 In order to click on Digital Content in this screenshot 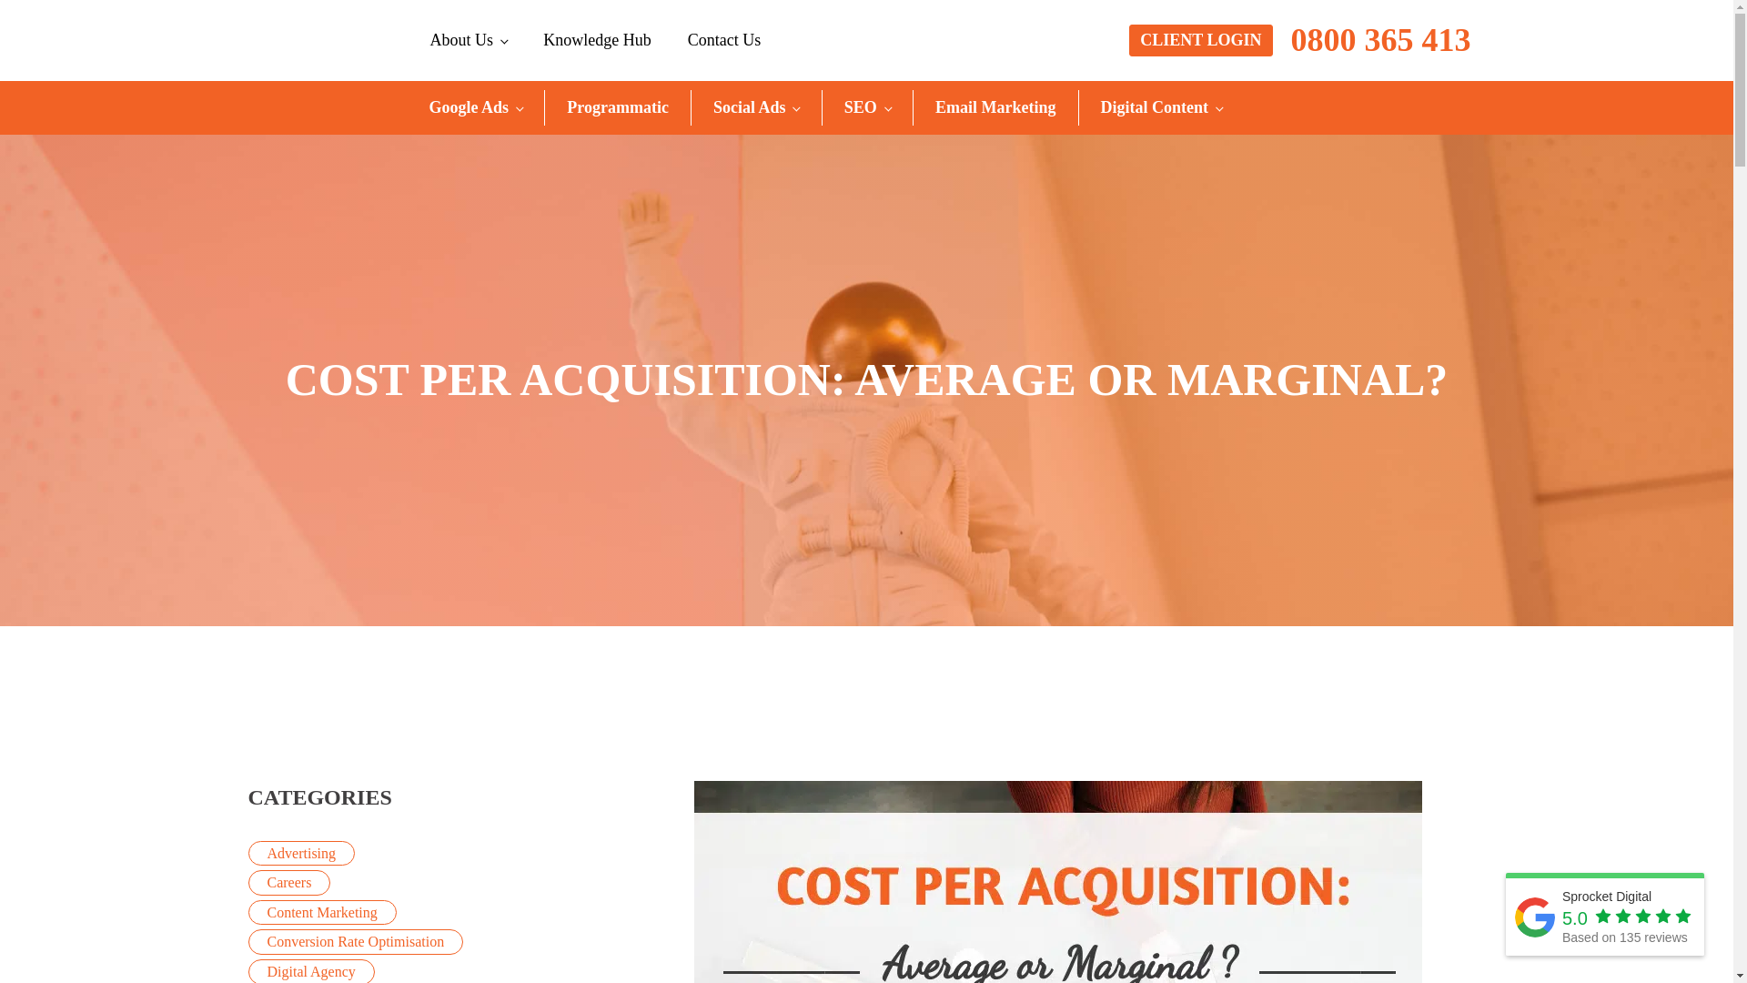, I will do `click(1161, 107)`.